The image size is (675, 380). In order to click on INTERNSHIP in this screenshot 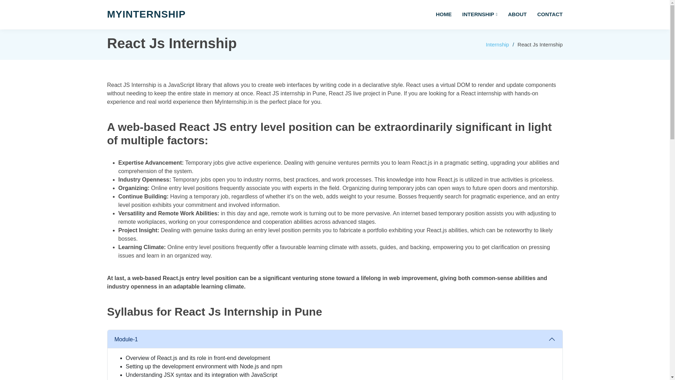, I will do `click(475, 14)`.